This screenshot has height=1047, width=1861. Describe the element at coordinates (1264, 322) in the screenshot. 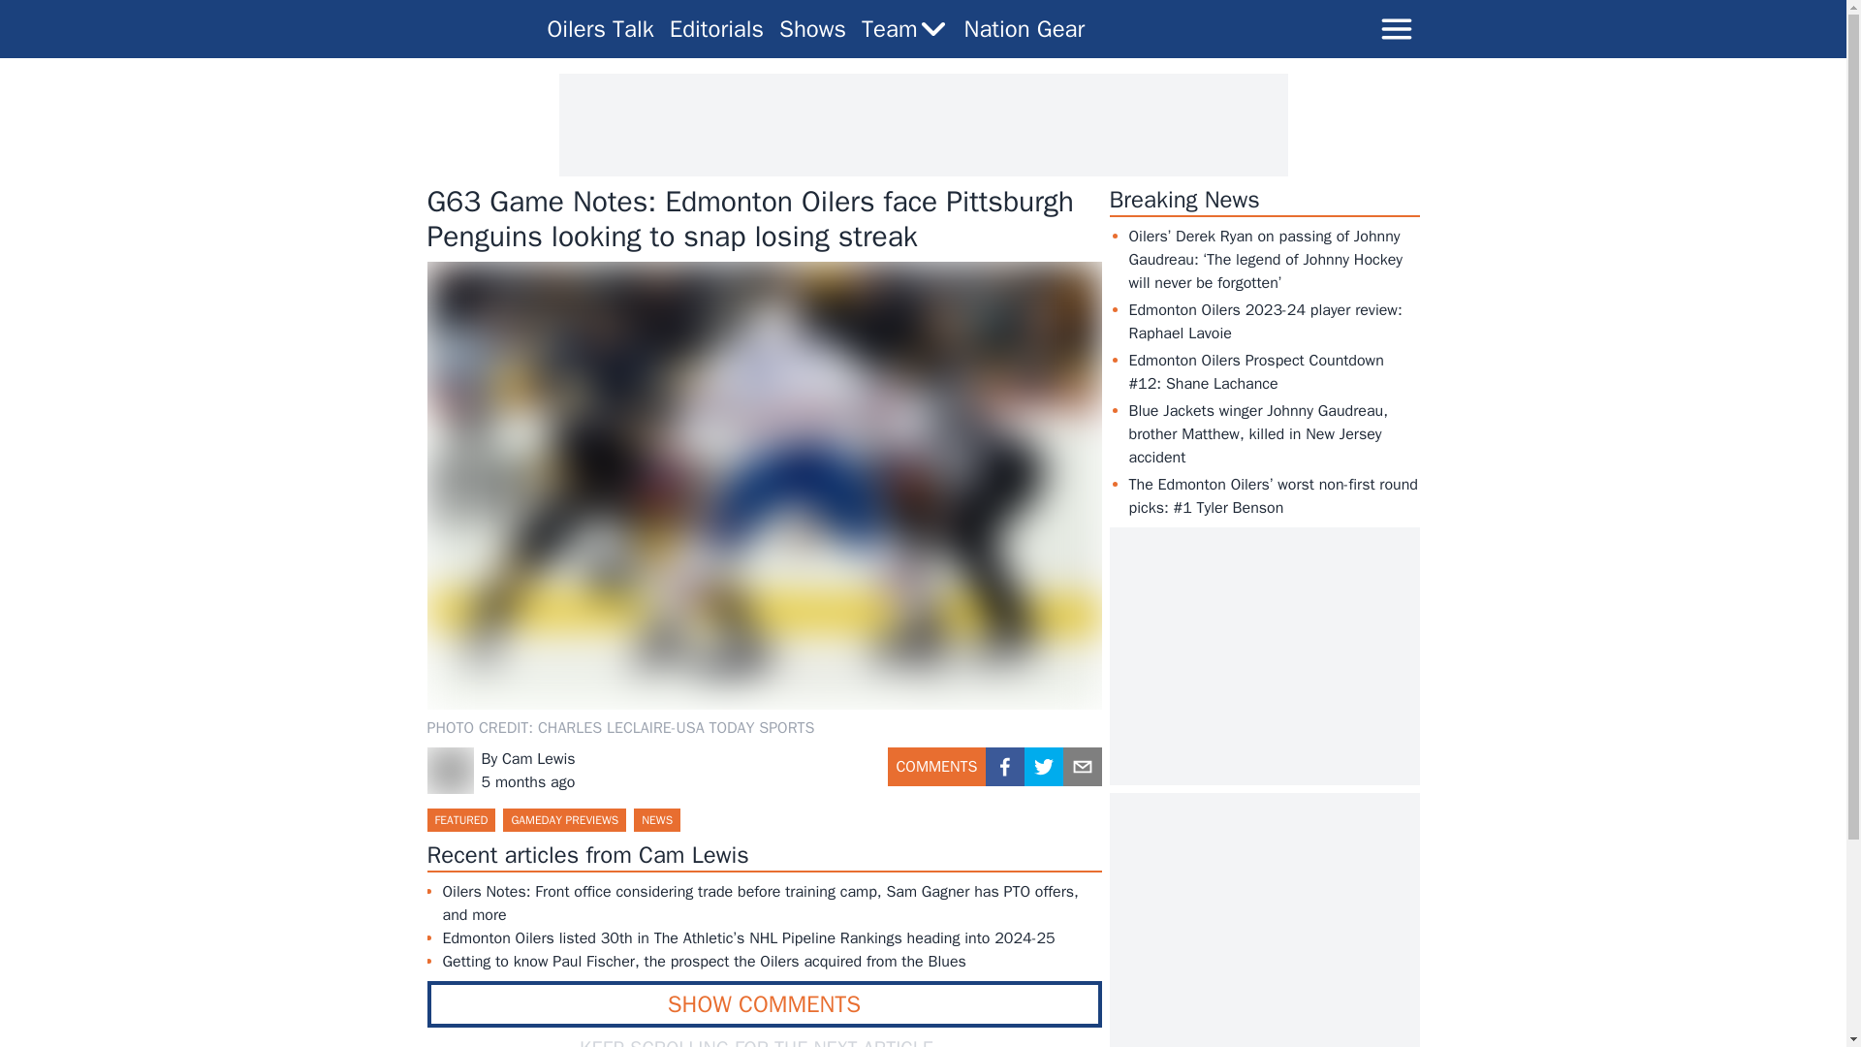

I see `Edmonton Oilers 2023-24 player review: Raphael Lavoie` at that location.